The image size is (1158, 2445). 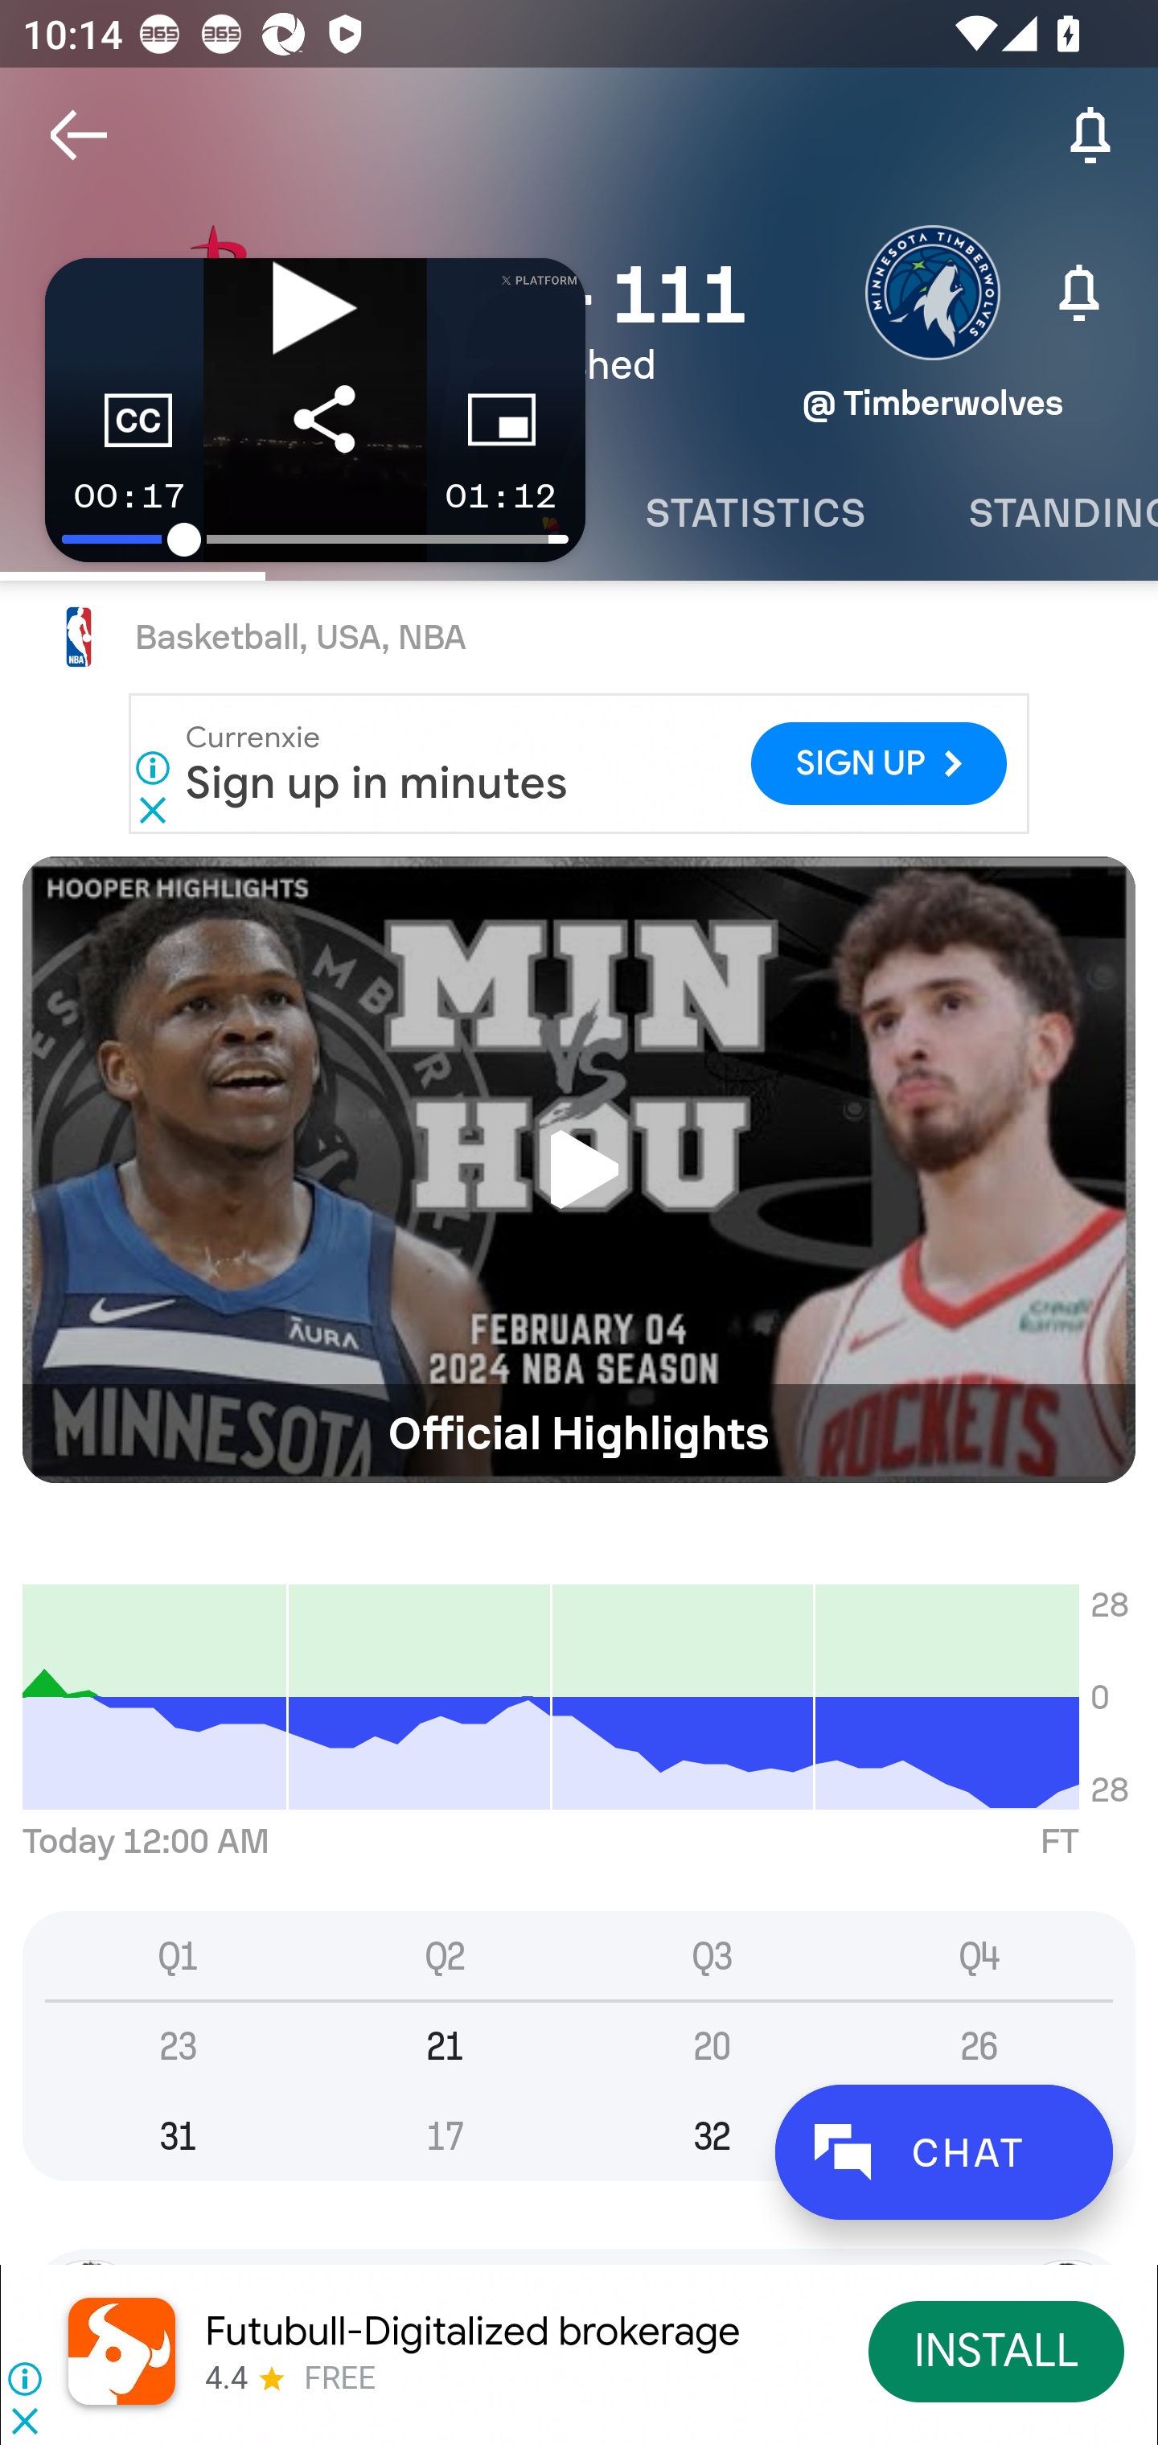 I want to click on Navigate up, so click(x=79, y=135).